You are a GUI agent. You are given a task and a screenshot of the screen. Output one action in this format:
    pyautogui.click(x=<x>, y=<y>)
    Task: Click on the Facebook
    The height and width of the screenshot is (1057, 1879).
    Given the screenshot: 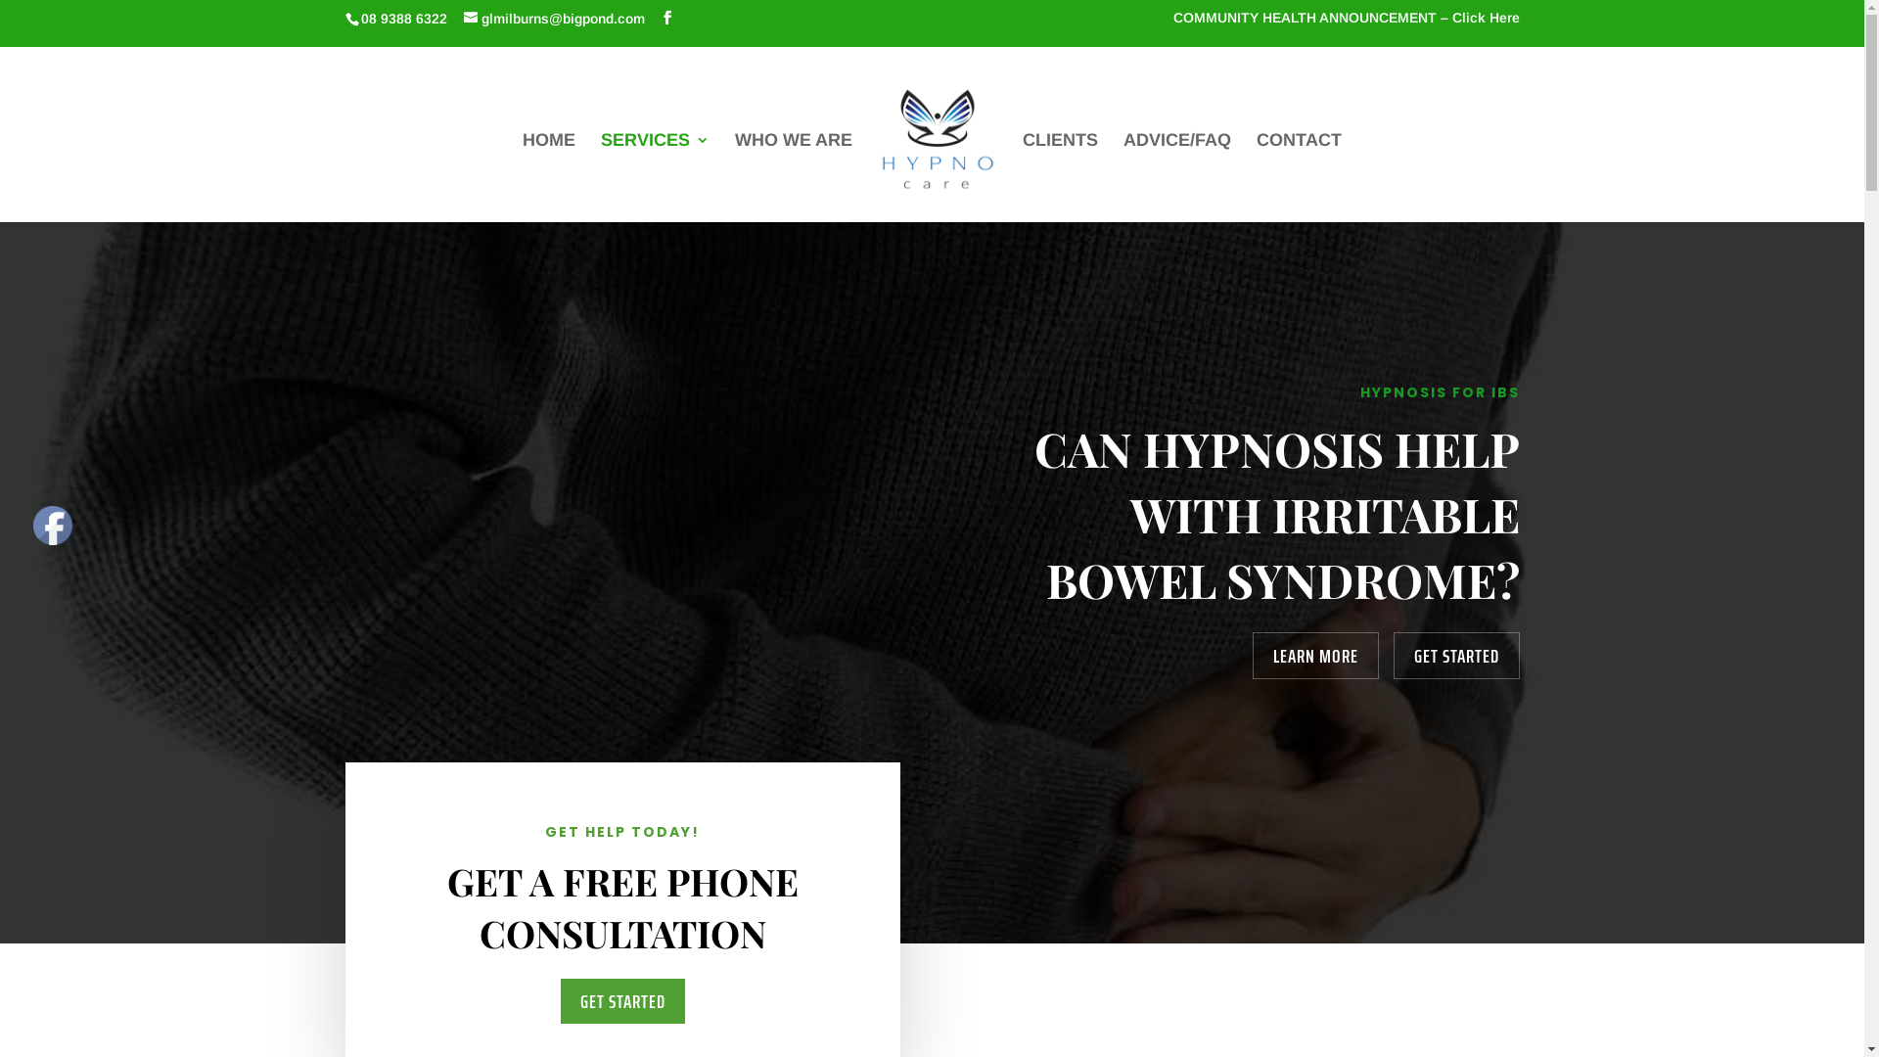 What is the action you would take?
    pyautogui.click(x=53, y=526)
    